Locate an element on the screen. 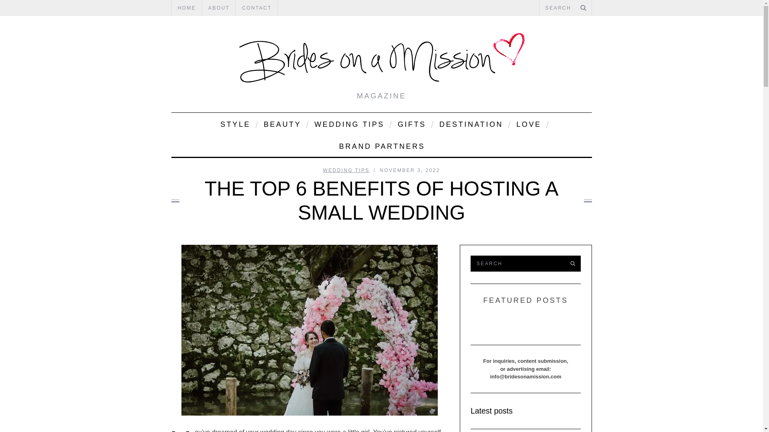 The width and height of the screenshot is (769, 432). DESTINATION is located at coordinates (470, 123).